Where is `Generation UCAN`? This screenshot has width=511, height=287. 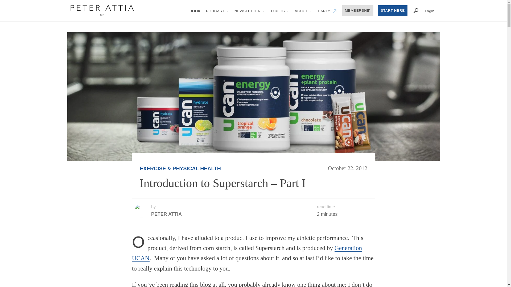 Generation UCAN is located at coordinates (247, 253).